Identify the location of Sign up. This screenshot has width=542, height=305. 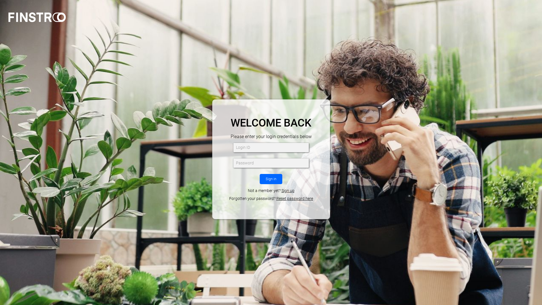
(288, 191).